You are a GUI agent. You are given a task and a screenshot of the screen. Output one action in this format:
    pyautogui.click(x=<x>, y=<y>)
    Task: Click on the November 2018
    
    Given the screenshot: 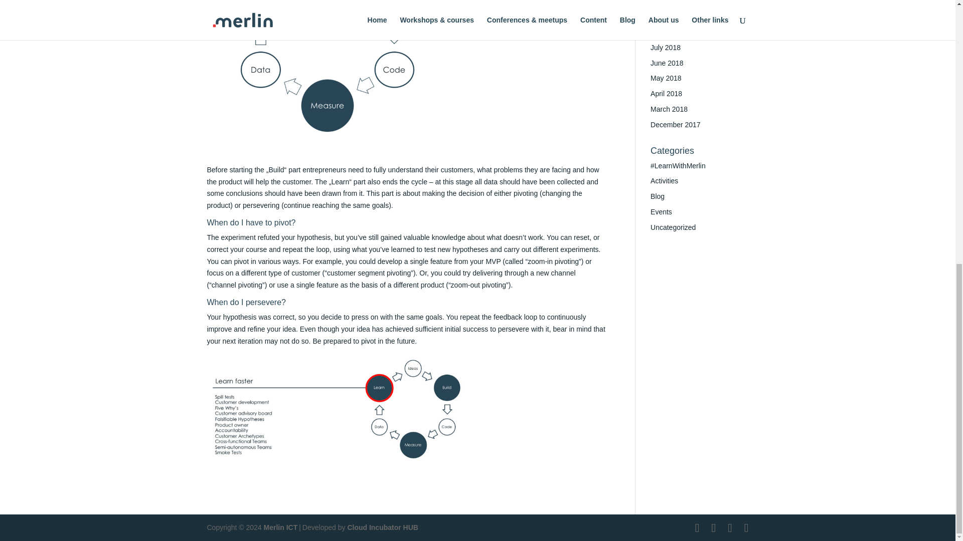 What is the action you would take?
    pyautogui.click(x=676, y=2)
    